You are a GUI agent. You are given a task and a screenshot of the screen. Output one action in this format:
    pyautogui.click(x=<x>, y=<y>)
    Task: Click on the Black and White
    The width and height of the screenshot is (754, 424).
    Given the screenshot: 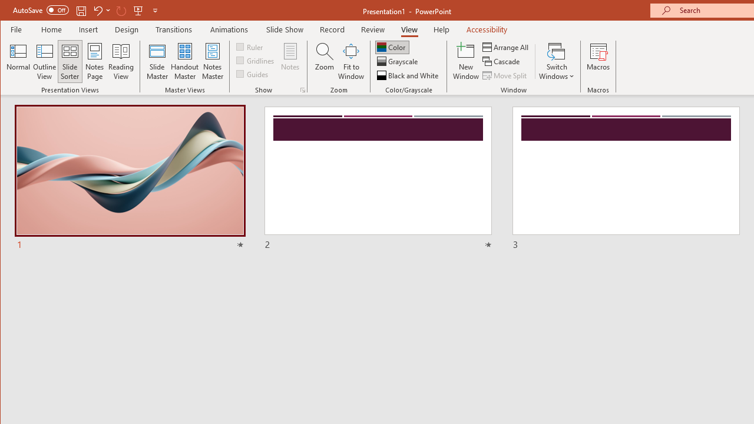 What is the action you would take?
    pyautogui.click(x=409, y=75)
    